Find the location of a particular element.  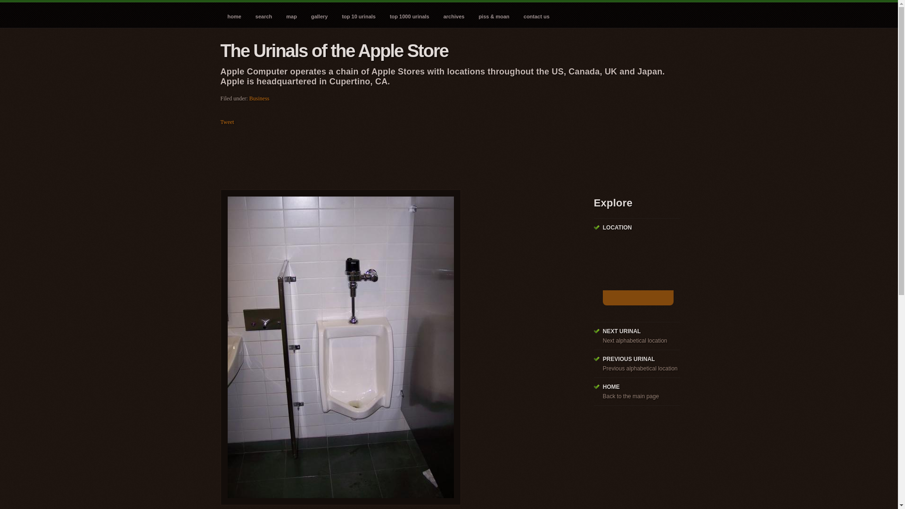

PREVIOUS URINAL is located at coordinates (629, 359).